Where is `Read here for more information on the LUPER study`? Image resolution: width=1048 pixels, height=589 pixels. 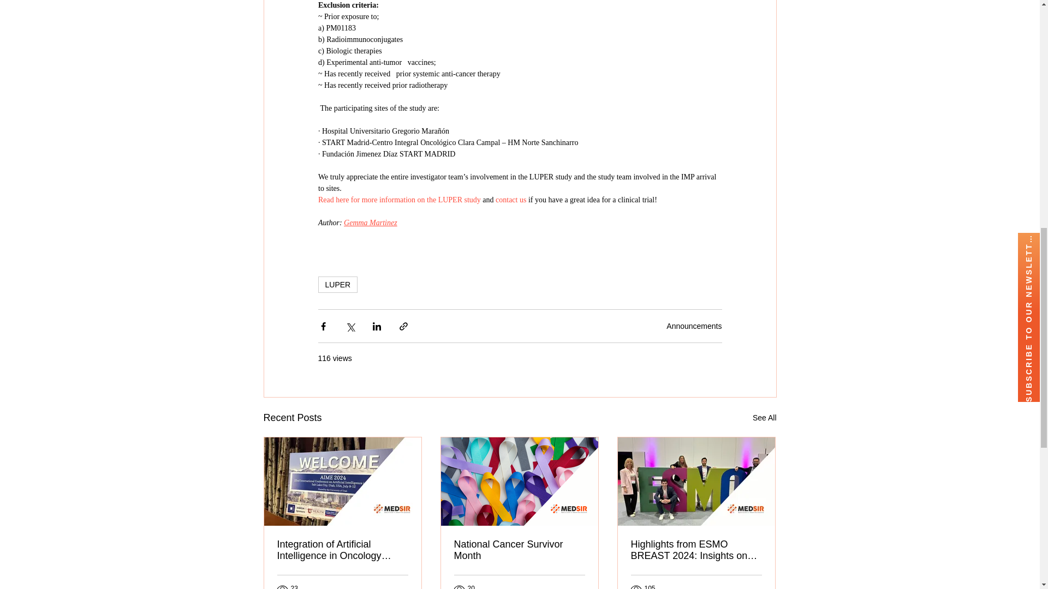 Read here for more information on the LUPER study is located at coordinates (398, 200).